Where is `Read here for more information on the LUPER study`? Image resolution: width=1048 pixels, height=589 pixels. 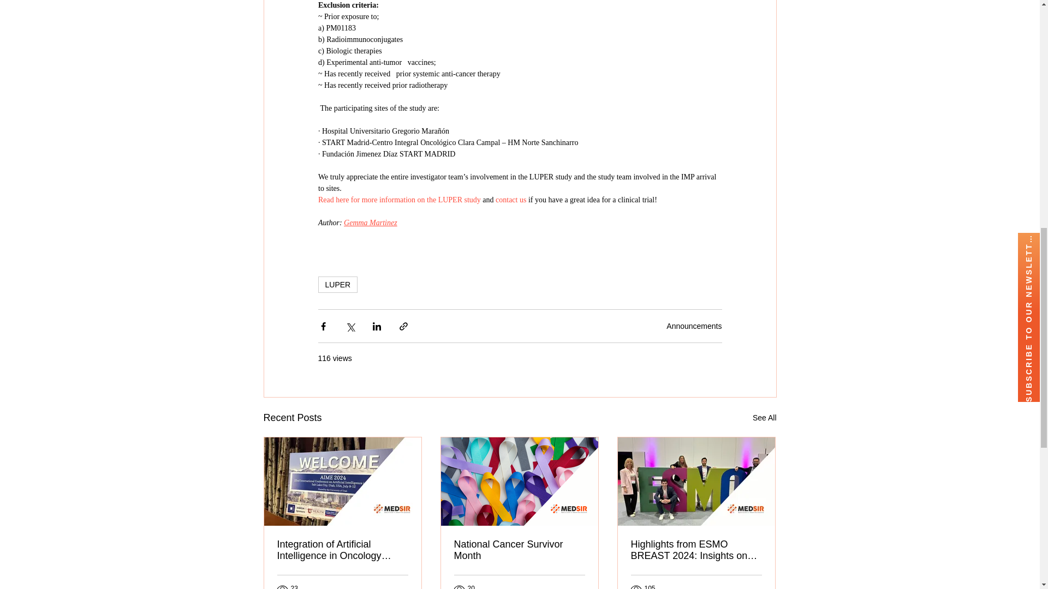 Read here for more information on the LUPER study is located at coordinates (398, 200).